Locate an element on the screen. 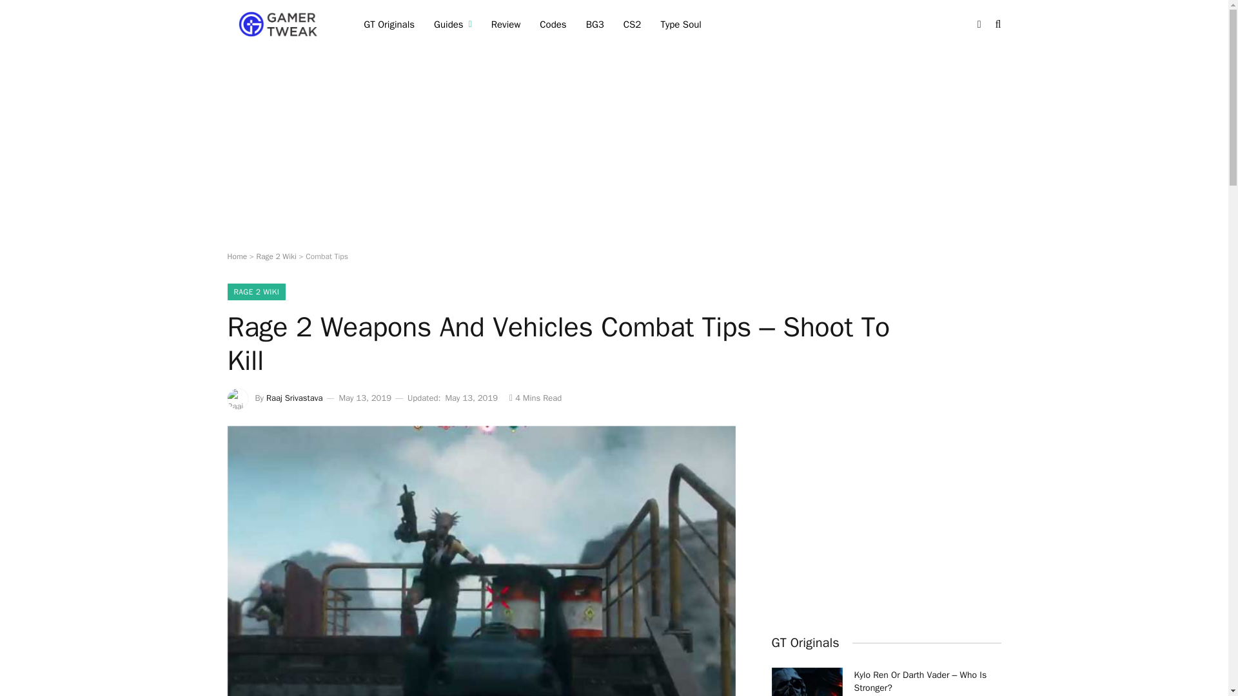  Rage 2 Wiki is located at coordinates (276, 256).